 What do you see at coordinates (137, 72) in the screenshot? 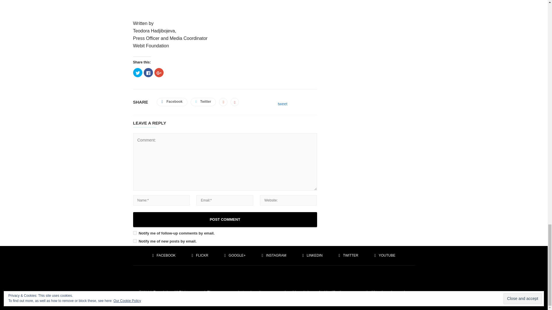
I see `Click to share on Twitter` at bounding box center [137, 72].